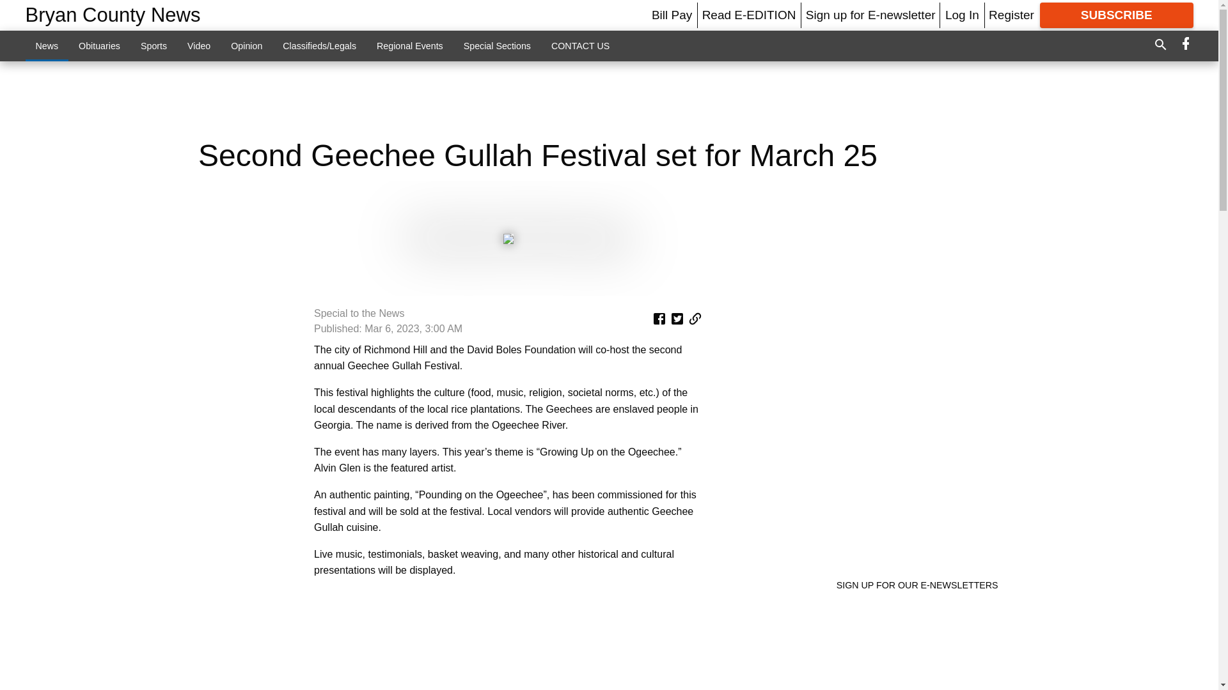 This screenshot has width=1228, height=690. Describe the element at coordinates (497, 45) in the screenshot. I see `Special Sections` at that location.